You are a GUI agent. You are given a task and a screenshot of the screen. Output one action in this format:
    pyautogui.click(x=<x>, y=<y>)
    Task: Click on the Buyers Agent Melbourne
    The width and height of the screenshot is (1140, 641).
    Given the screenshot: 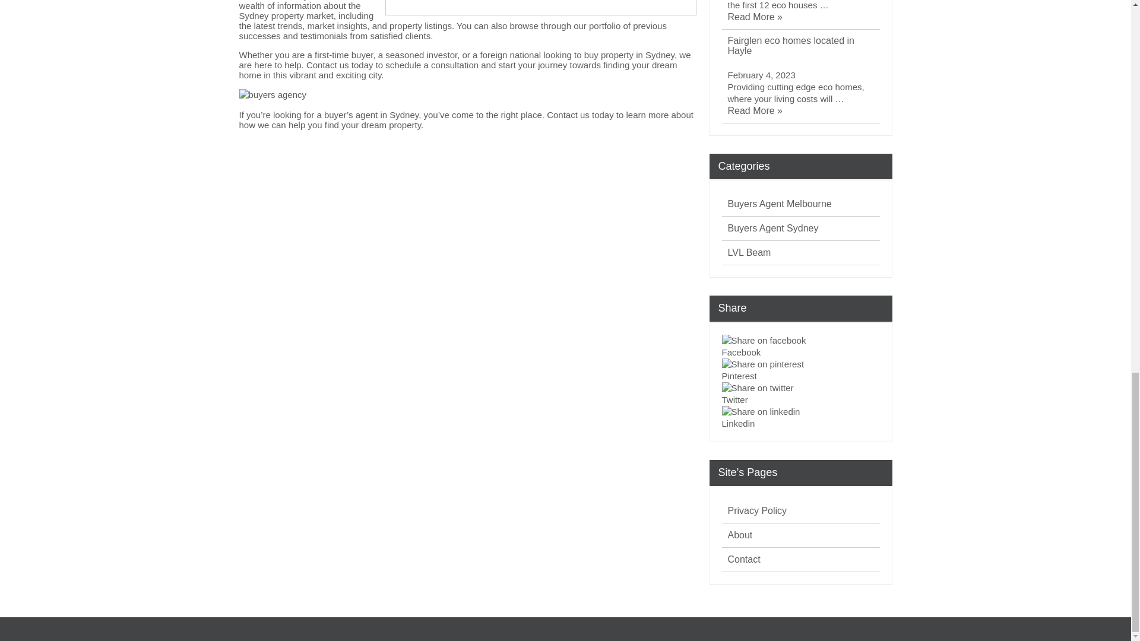 What is the action you would take?
    pyautogui.click(x=780, y=204)
    